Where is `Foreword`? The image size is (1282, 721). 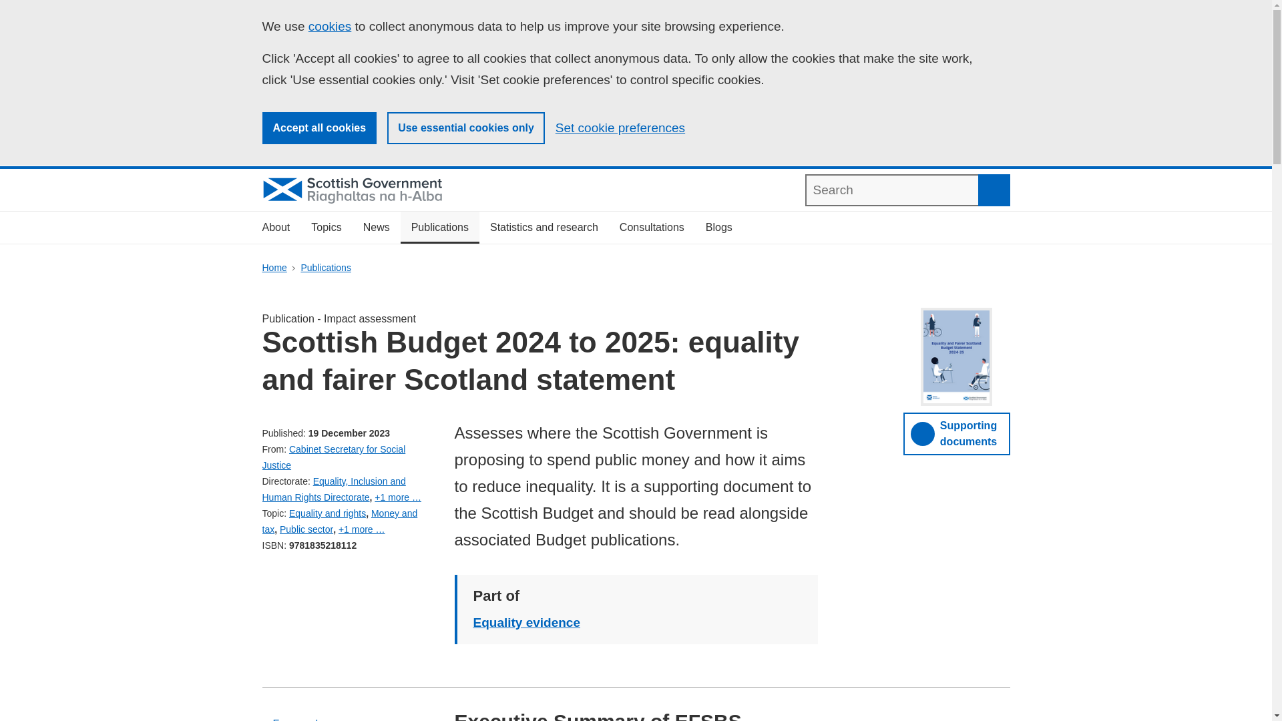
Foreword is located at coordinates (347, 714).